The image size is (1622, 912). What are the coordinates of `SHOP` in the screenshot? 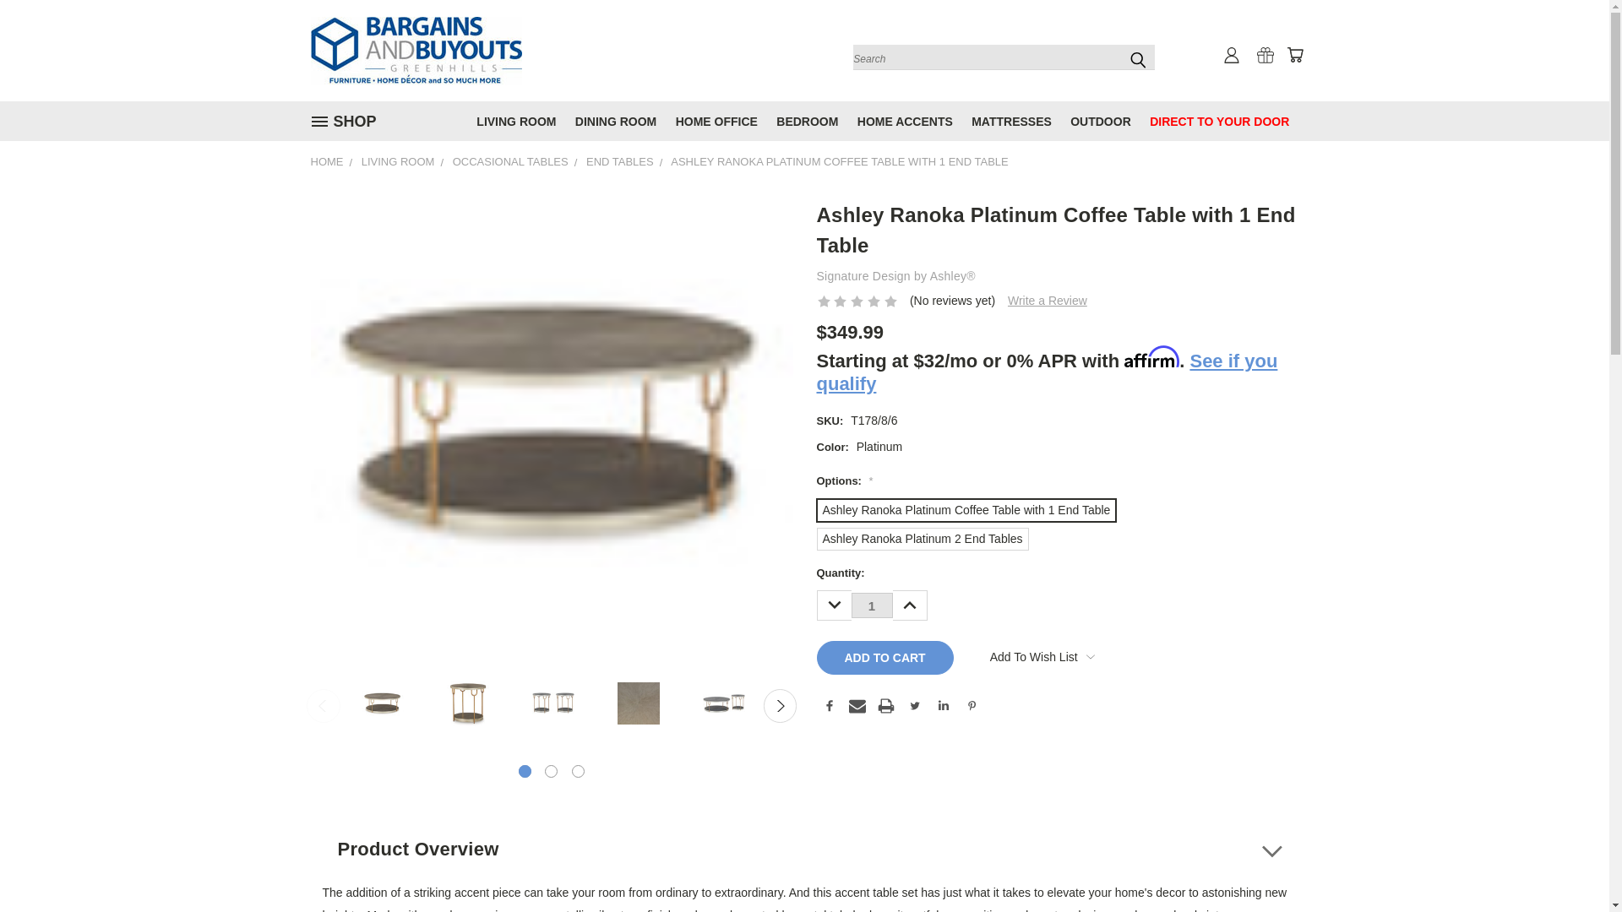 It's located at (348, 122).